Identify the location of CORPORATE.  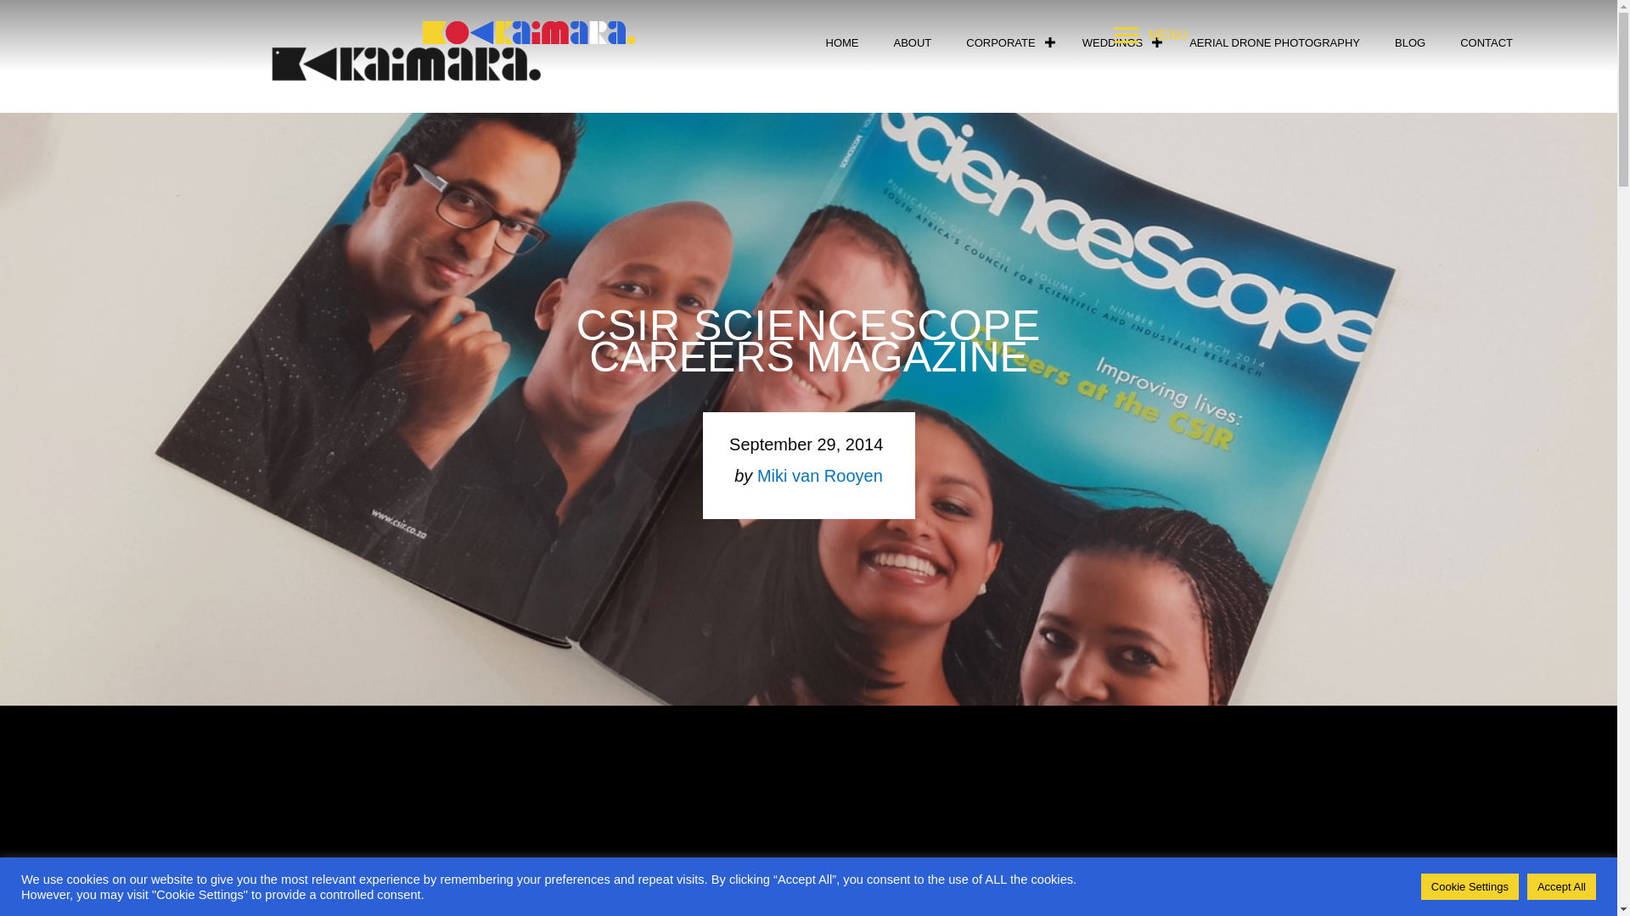
(1006, 42).